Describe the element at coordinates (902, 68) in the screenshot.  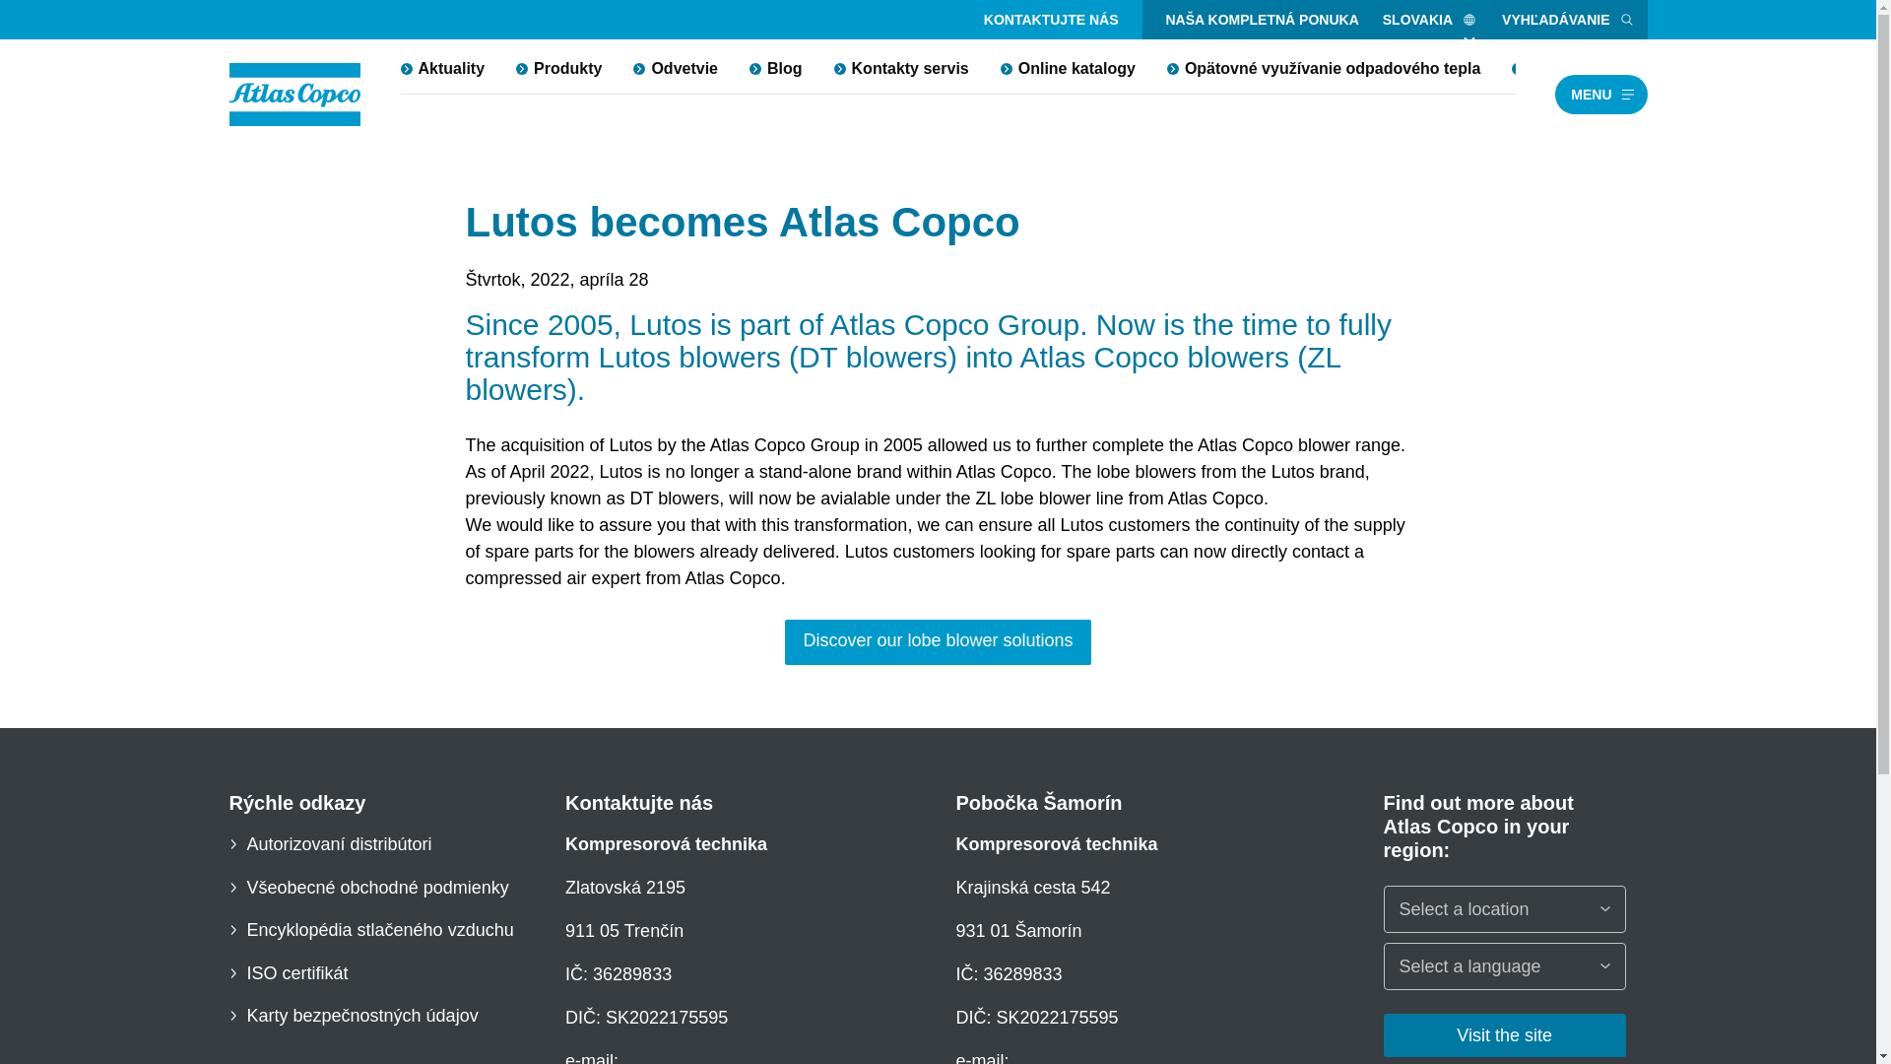
I see `Kontakty servis` at that location.